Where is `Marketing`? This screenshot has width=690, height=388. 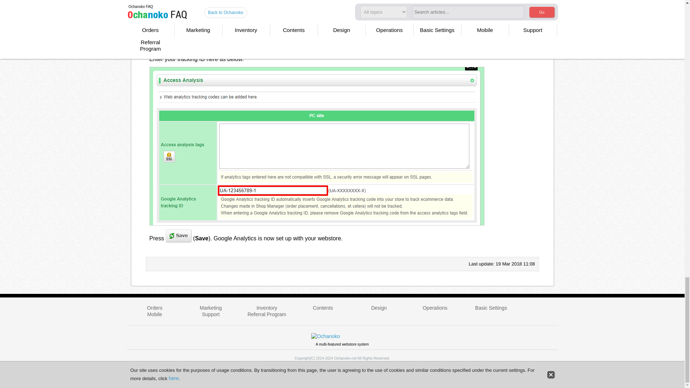 Marketing is located at coordinates (211, 308).